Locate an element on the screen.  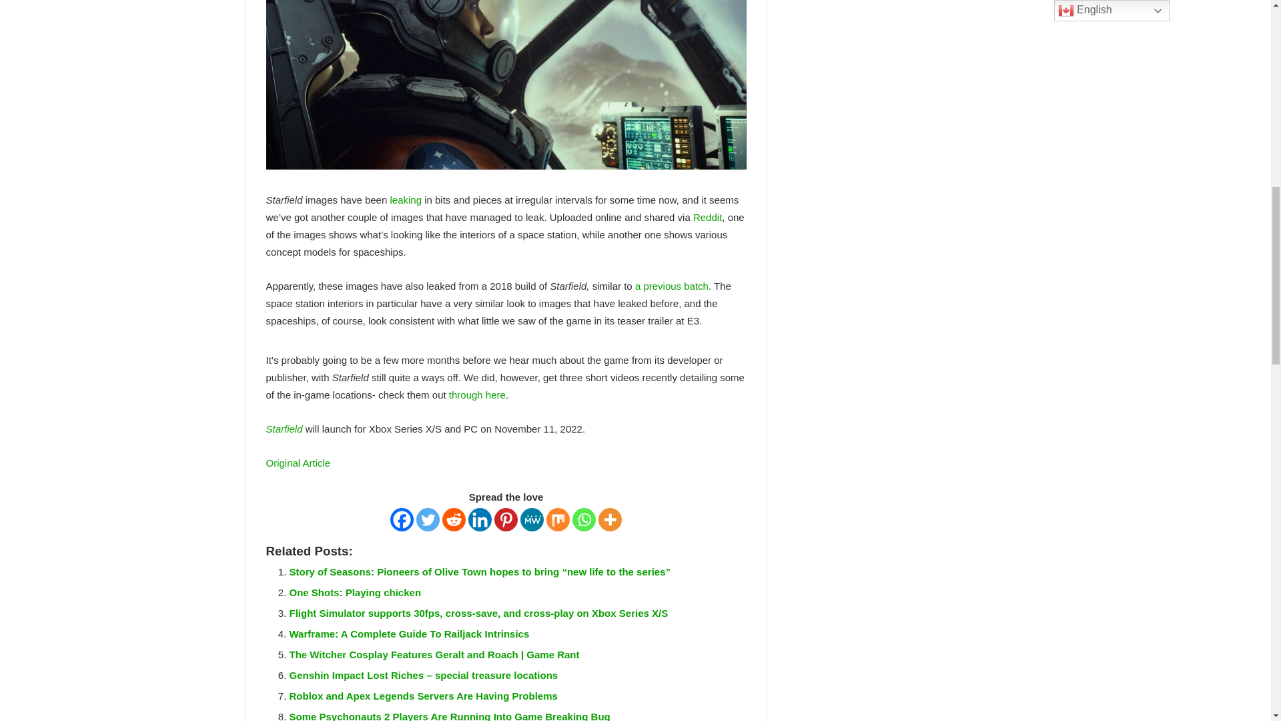
through here is located at coordinates (478, 395).